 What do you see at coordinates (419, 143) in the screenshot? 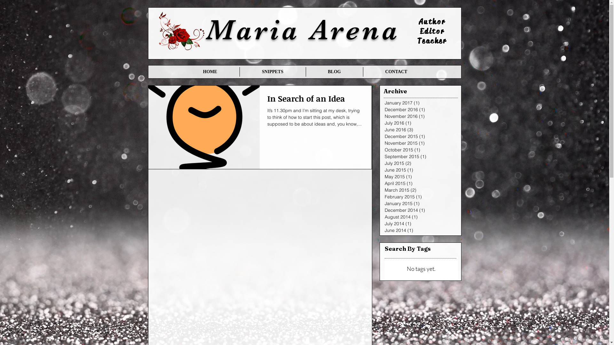
I see `November 2015 (1)` at bounding box center [419, 143].